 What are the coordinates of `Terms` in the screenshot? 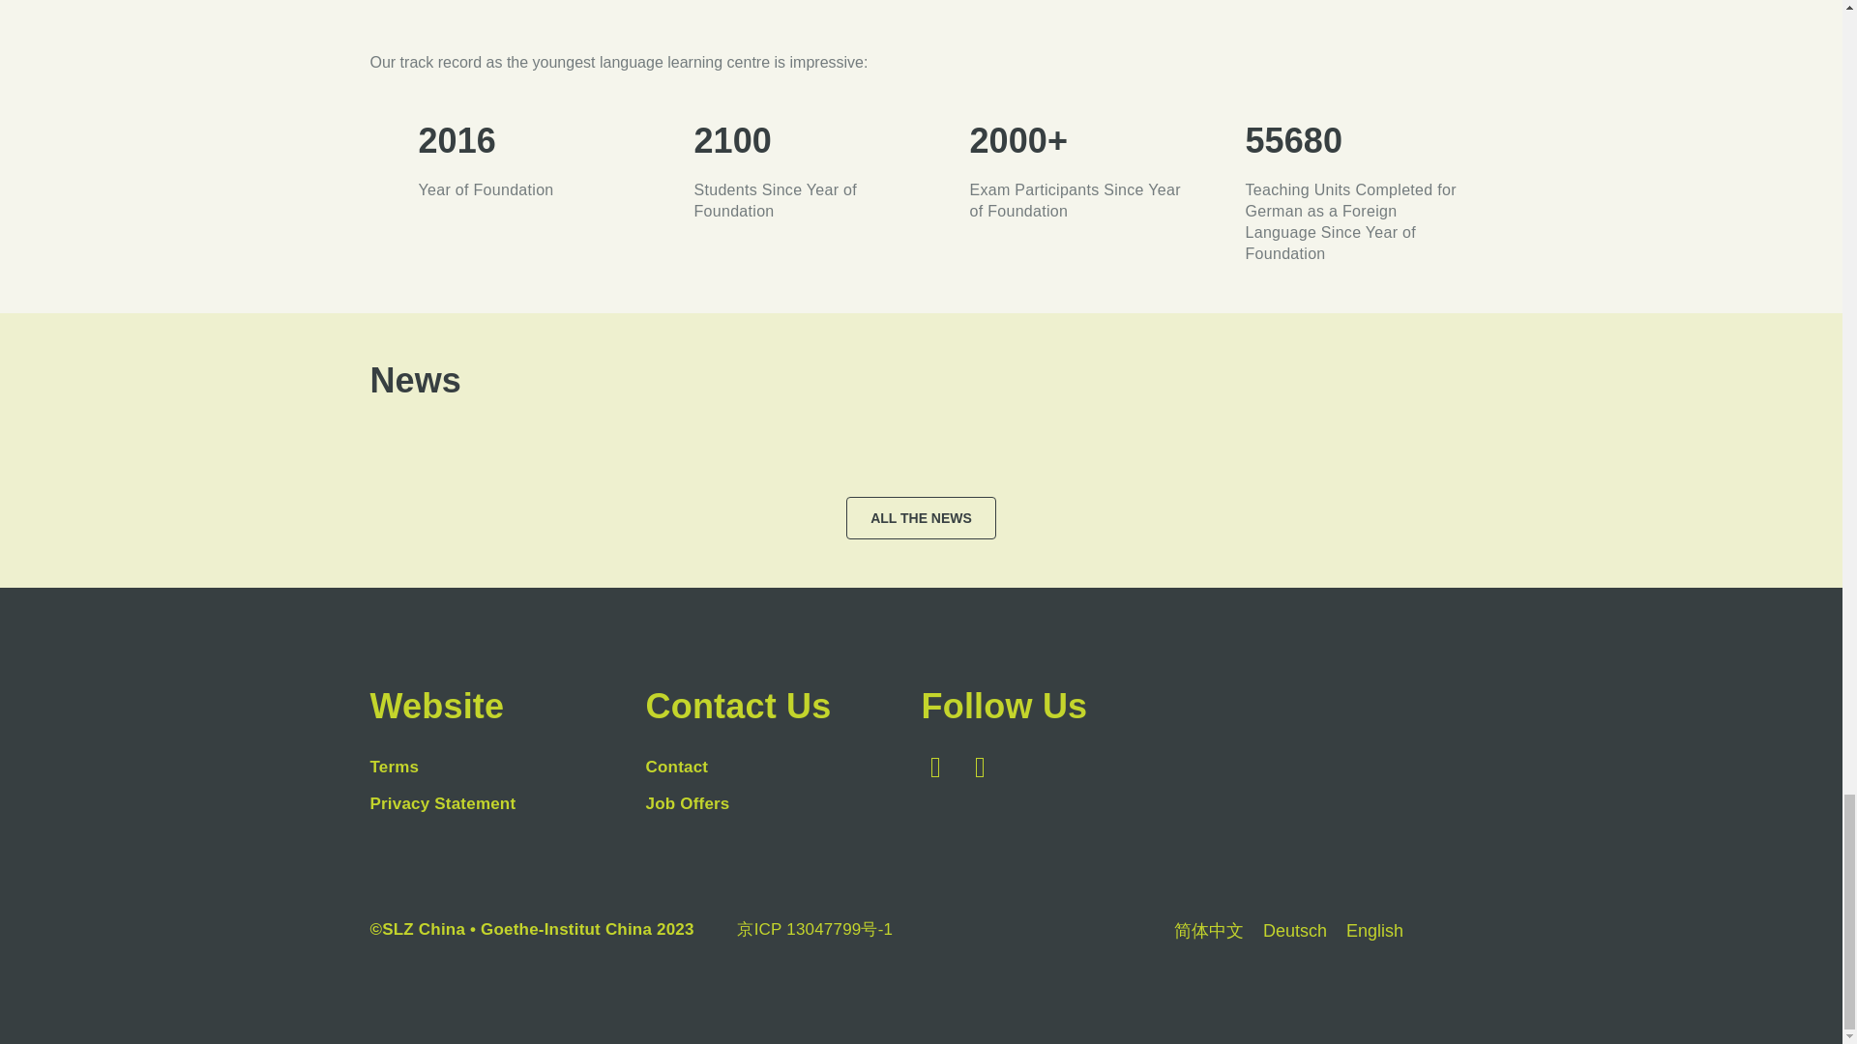 It's located at (507, 767).